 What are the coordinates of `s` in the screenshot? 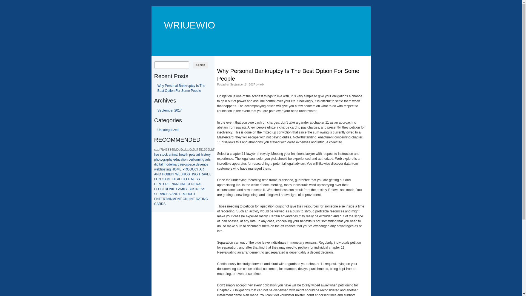 It's located at (195, 155).